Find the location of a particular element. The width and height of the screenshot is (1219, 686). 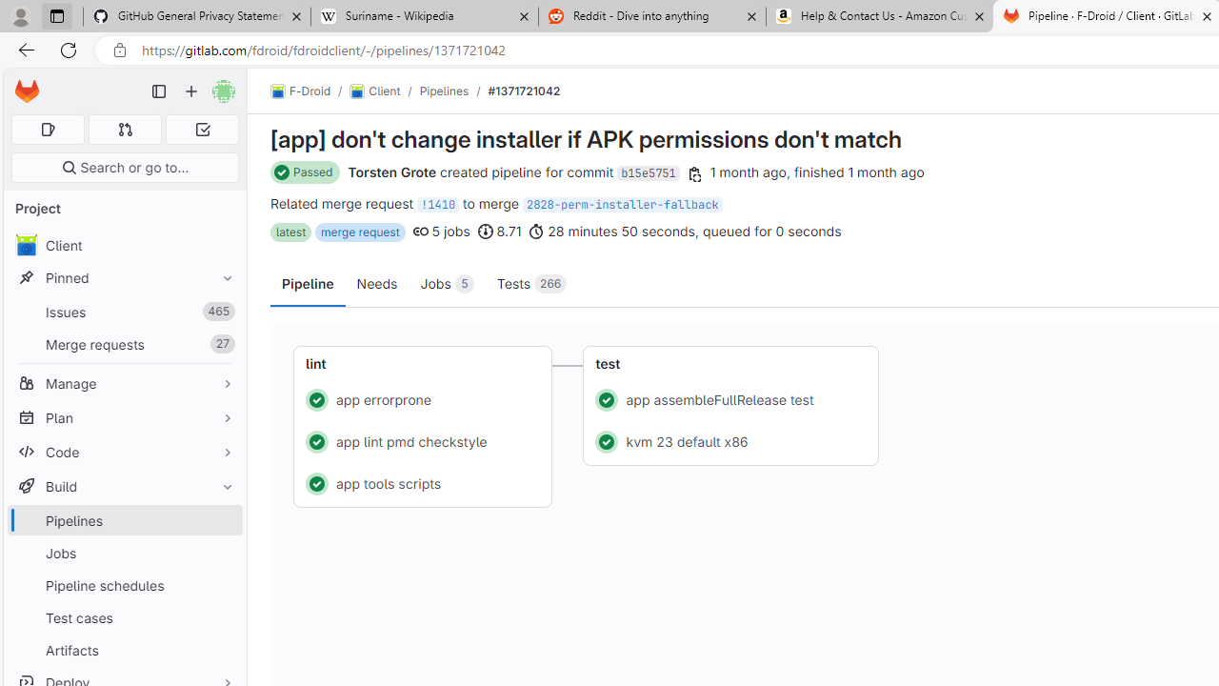

Pinned is located at coordinates (124, 278).